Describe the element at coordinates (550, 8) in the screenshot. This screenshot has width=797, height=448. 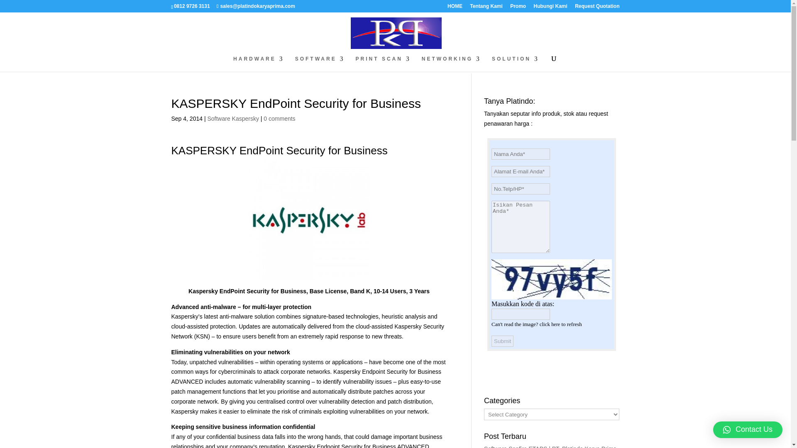
I see `Hubungi Kami` at that location.